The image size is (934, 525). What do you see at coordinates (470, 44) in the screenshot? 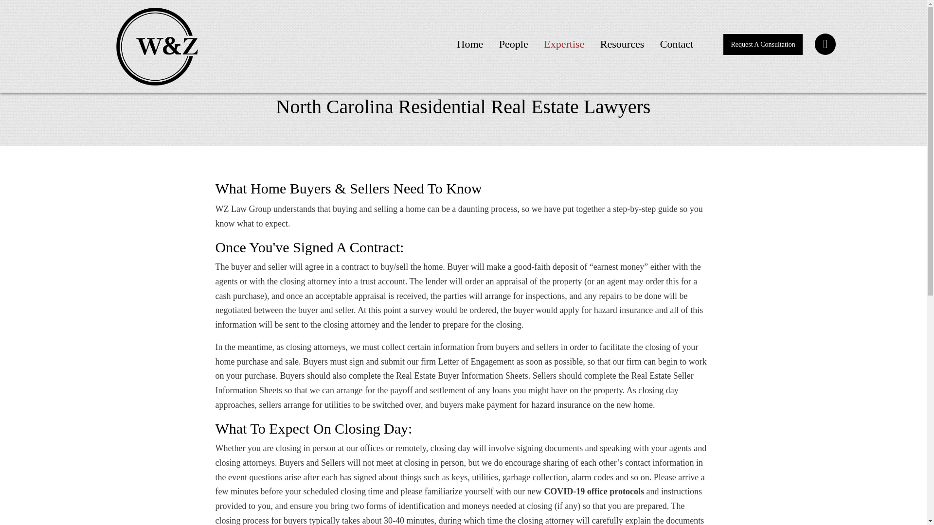
I see `Home` at bounding box center [470, 44].